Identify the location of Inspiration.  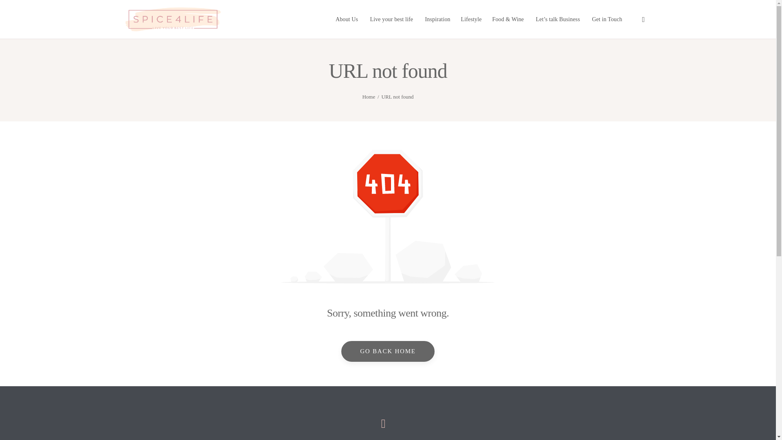
(437, 17).